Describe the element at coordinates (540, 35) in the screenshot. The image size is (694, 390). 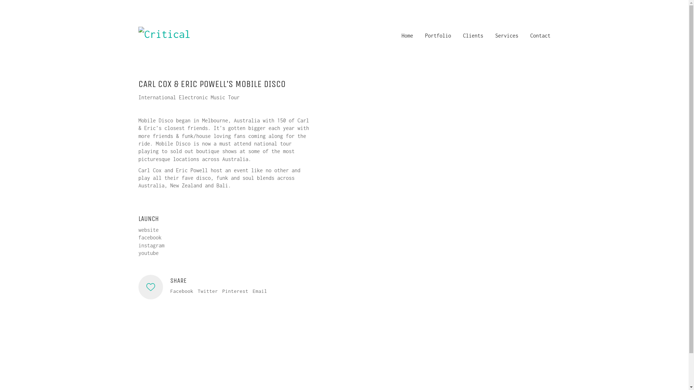
I see `Contact` at that location.